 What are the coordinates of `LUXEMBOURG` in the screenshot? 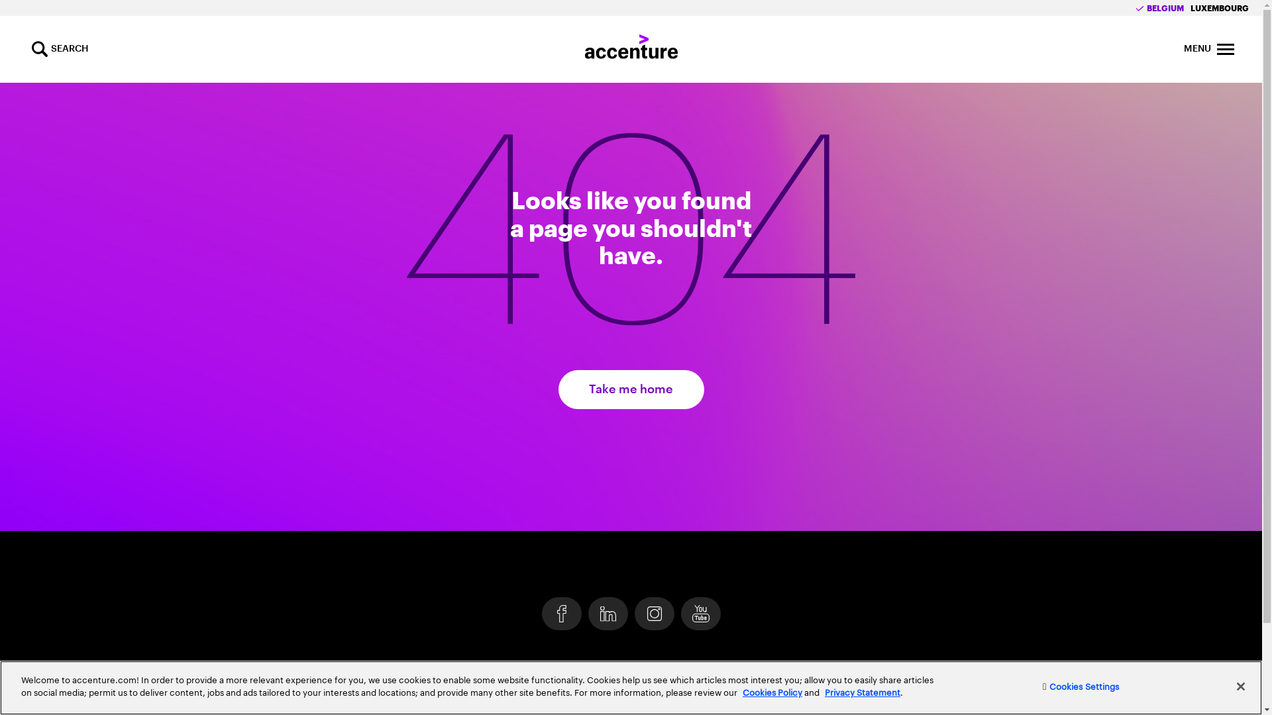 It's located at (1220, 9).